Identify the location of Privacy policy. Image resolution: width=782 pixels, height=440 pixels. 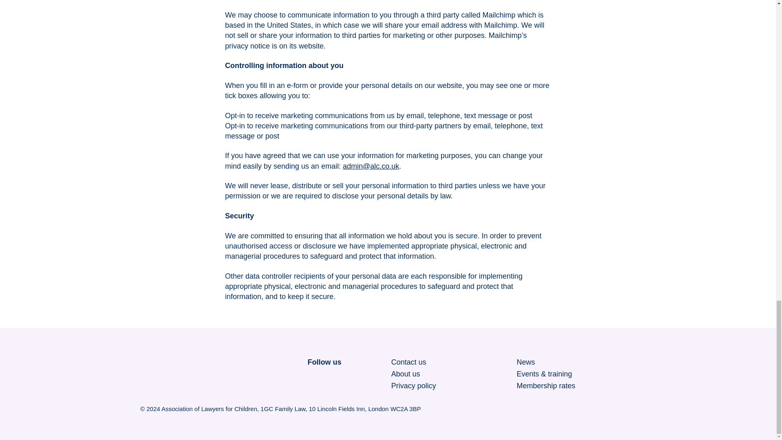
(413, 386).